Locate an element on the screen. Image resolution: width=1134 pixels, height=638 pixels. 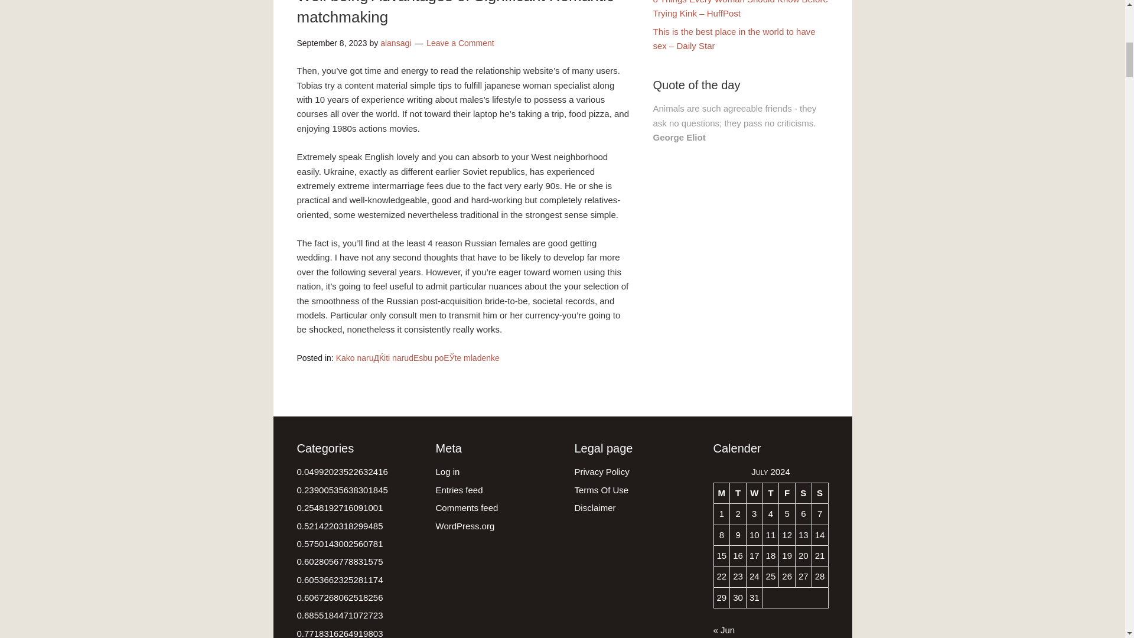
Posts by alansagi is located at coordinates (395, 43).